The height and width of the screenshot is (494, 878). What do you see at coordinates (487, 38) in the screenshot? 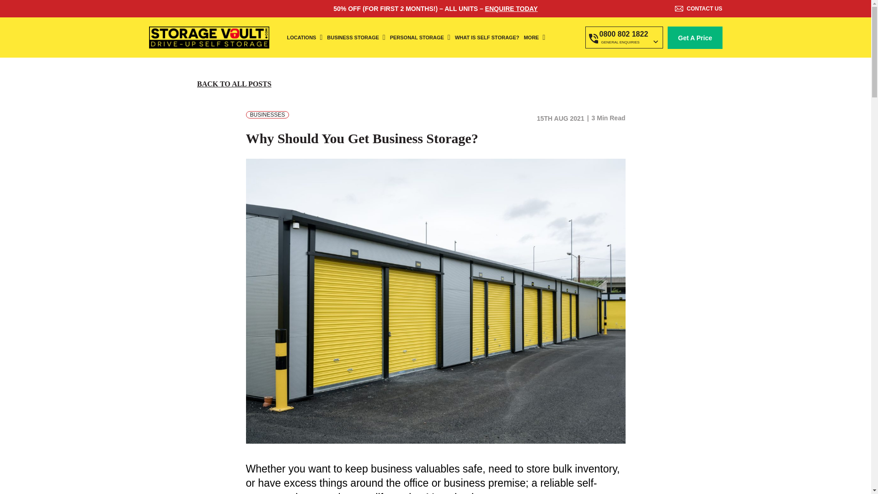
I see `WHAT IS SELF STORAGE?` at bounding box center [487, 38].